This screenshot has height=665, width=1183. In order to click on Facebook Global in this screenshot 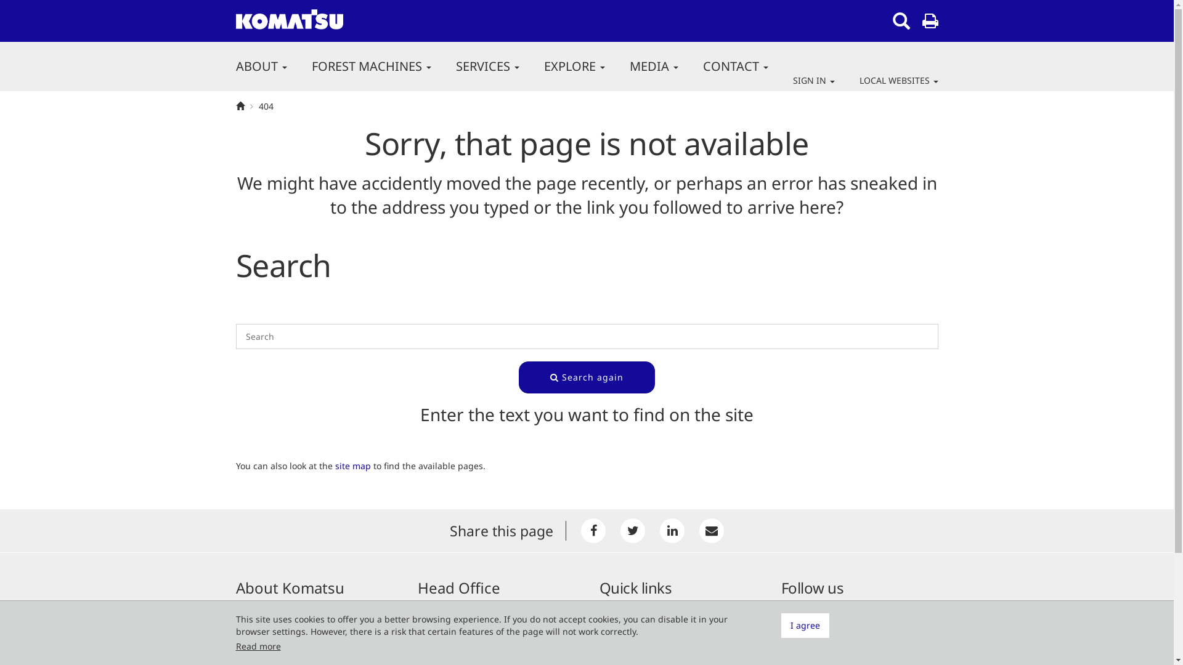, I will do `click(820, 622)`.